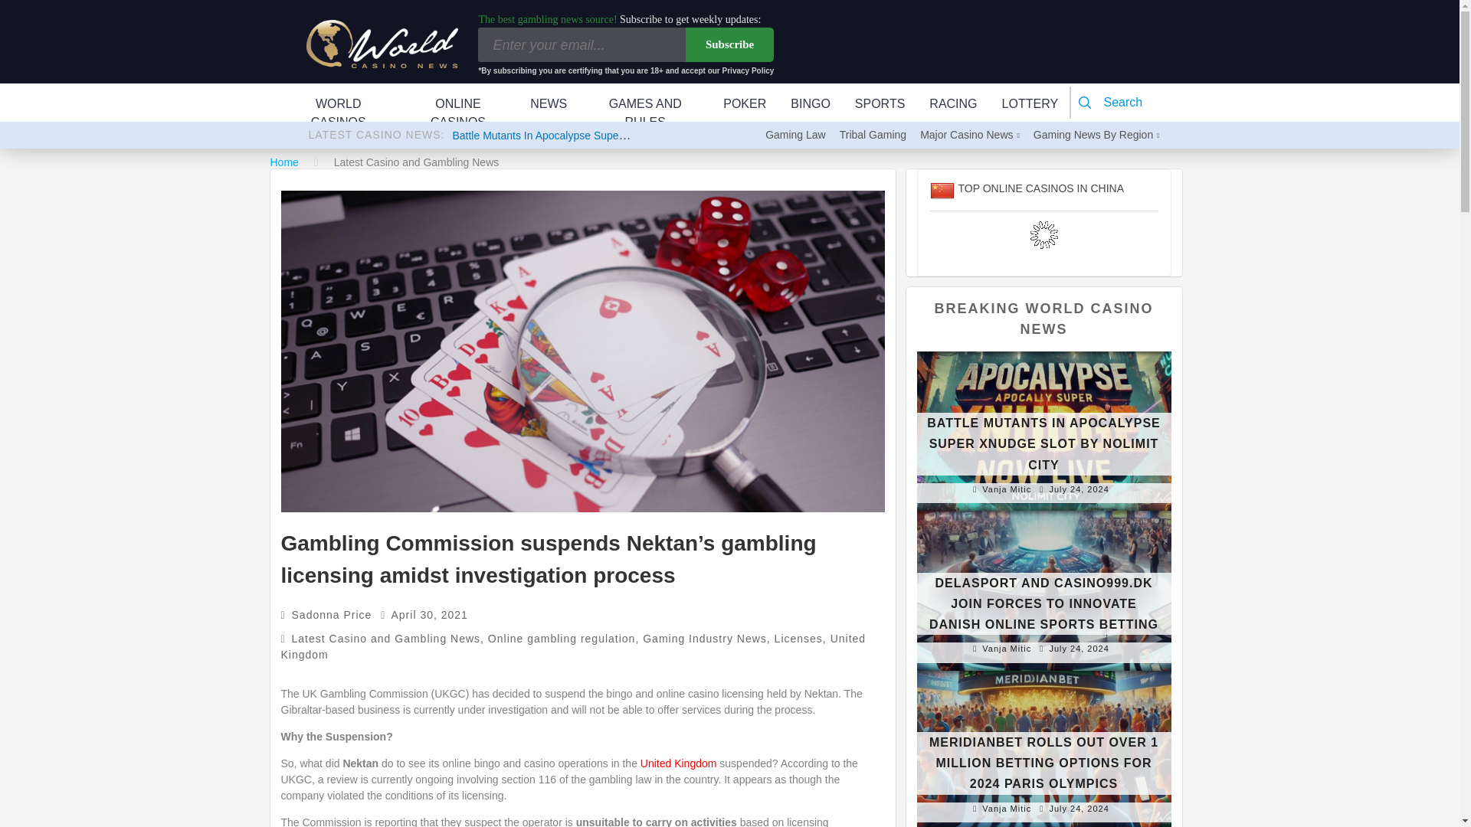 This screenshot has height=827, width=1471. I want to click on View all posts in Latest Casino and Gambling News, so click(417, 162).